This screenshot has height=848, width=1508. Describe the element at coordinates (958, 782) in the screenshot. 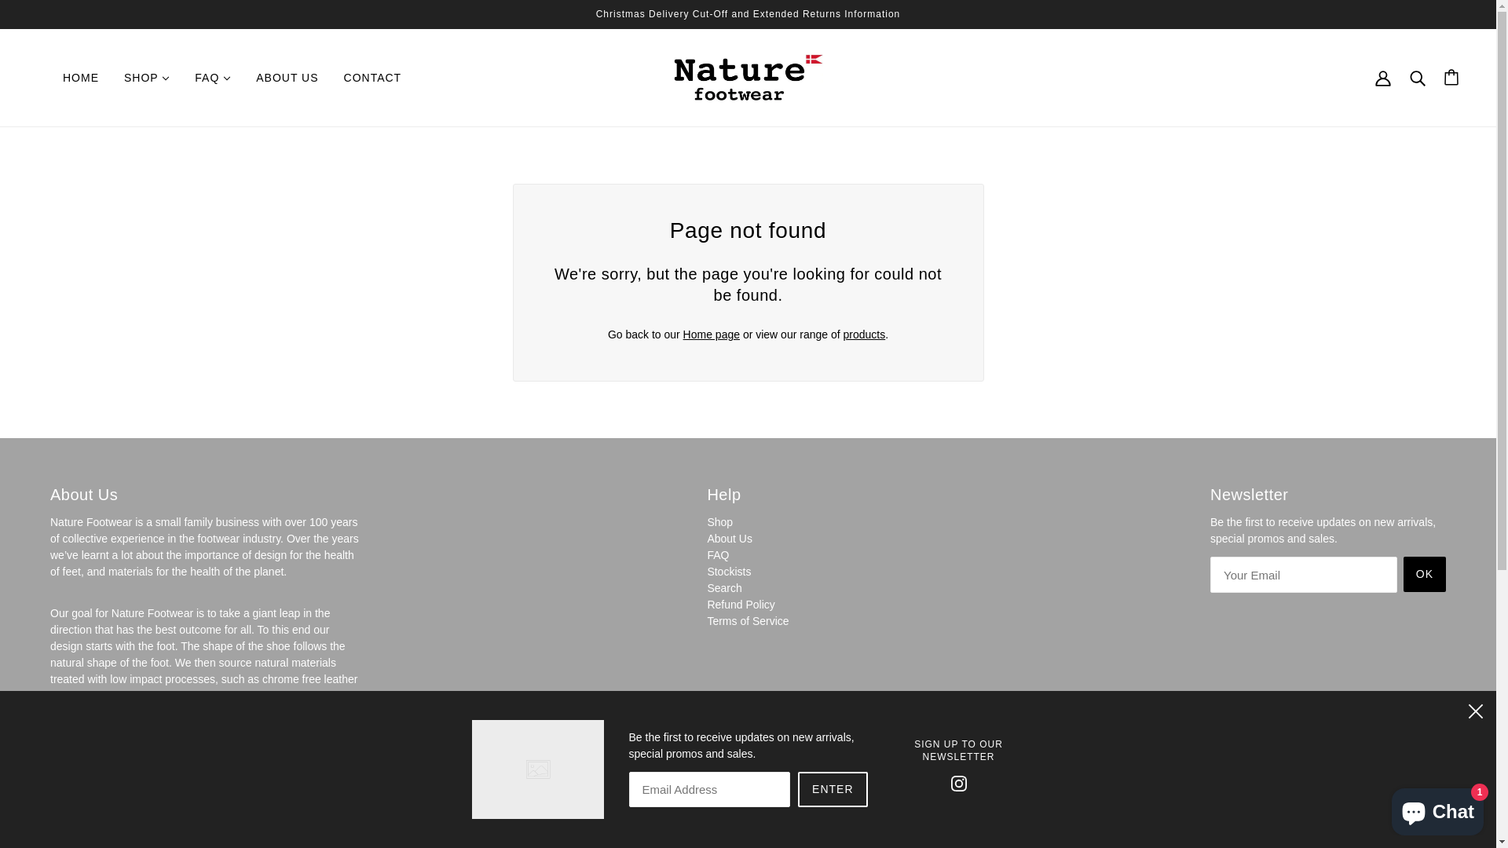

I see `Instagram` at that location.